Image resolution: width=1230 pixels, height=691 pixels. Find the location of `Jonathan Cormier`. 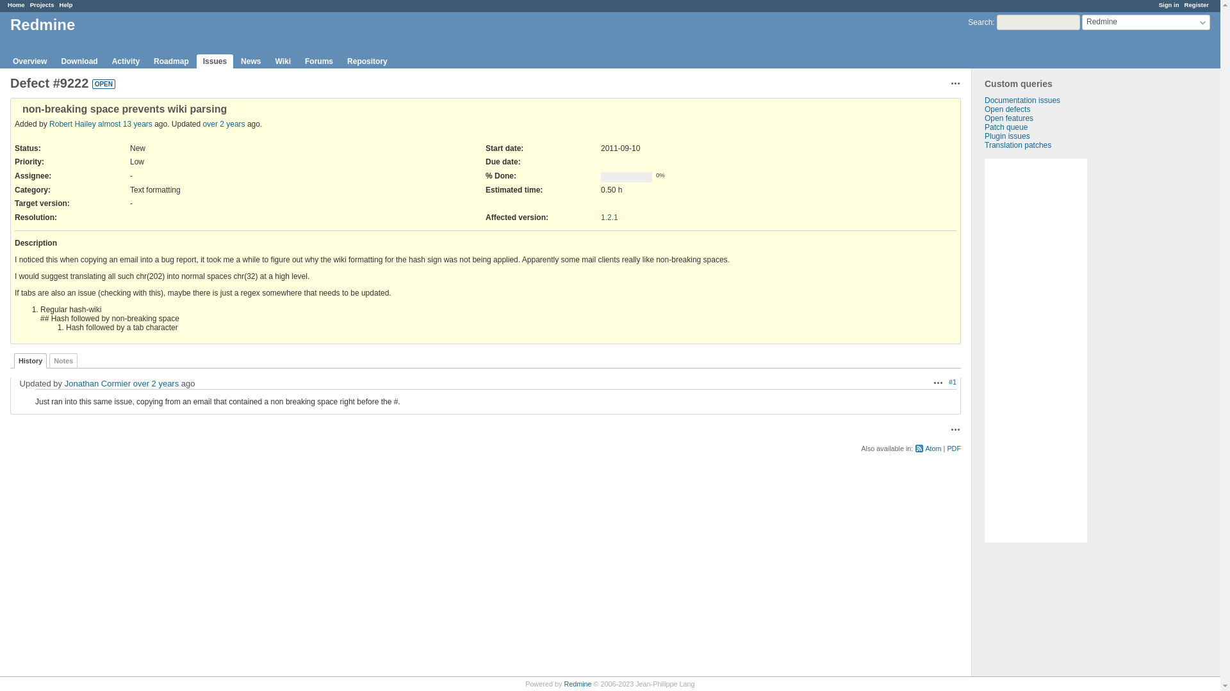

Jonathan Cormier is located at coordinates (97, 383).